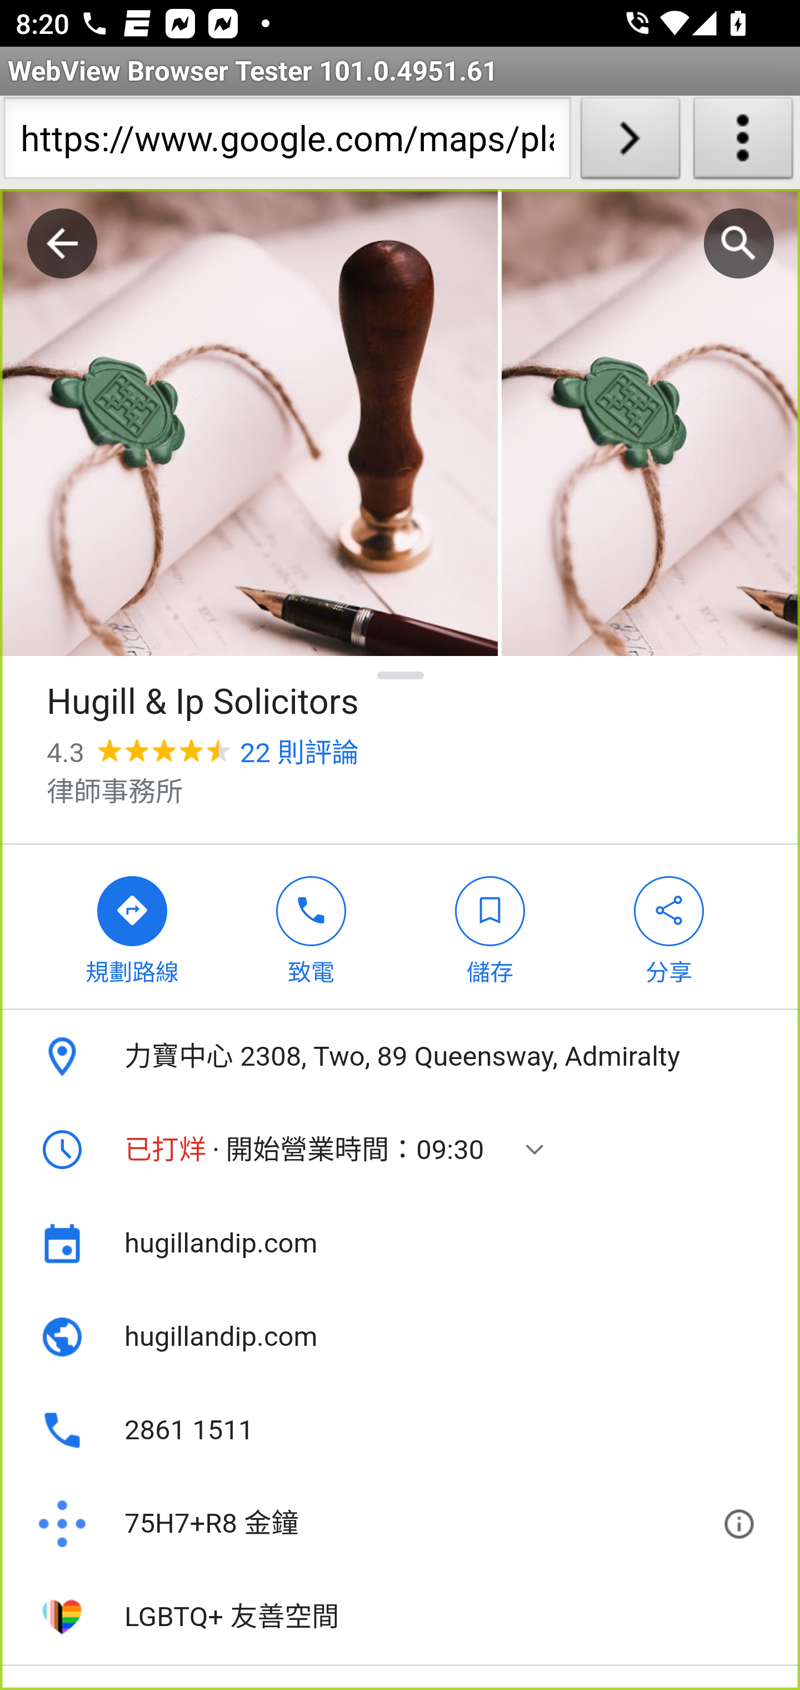 The height and width of the screenshot is (1690, 800). I want to click on 營業時間 已打烊 ⋅ 開始營業時間：09:30 顯示本週營業時間, so click(400, 1150).